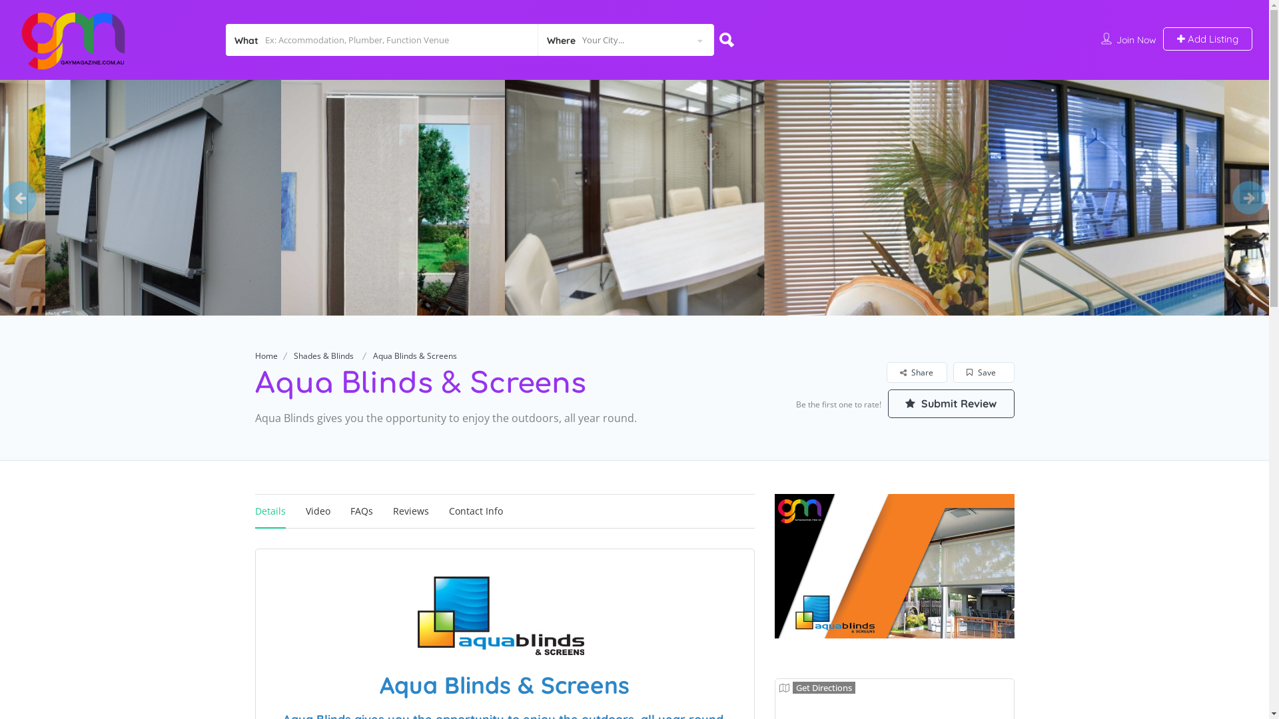 The width and height of the screenshot is (1279, 719). Describe the element at coordinates (362, 511) in the screenshot. I see `FAQs` at that location.